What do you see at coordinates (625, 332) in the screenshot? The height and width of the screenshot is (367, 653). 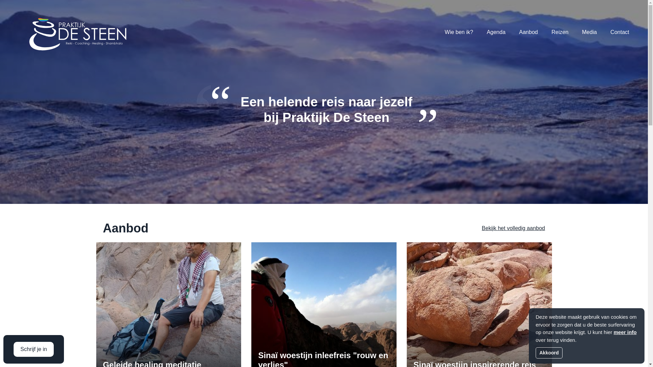 I see `meer info` at bounding box center [625, 332].